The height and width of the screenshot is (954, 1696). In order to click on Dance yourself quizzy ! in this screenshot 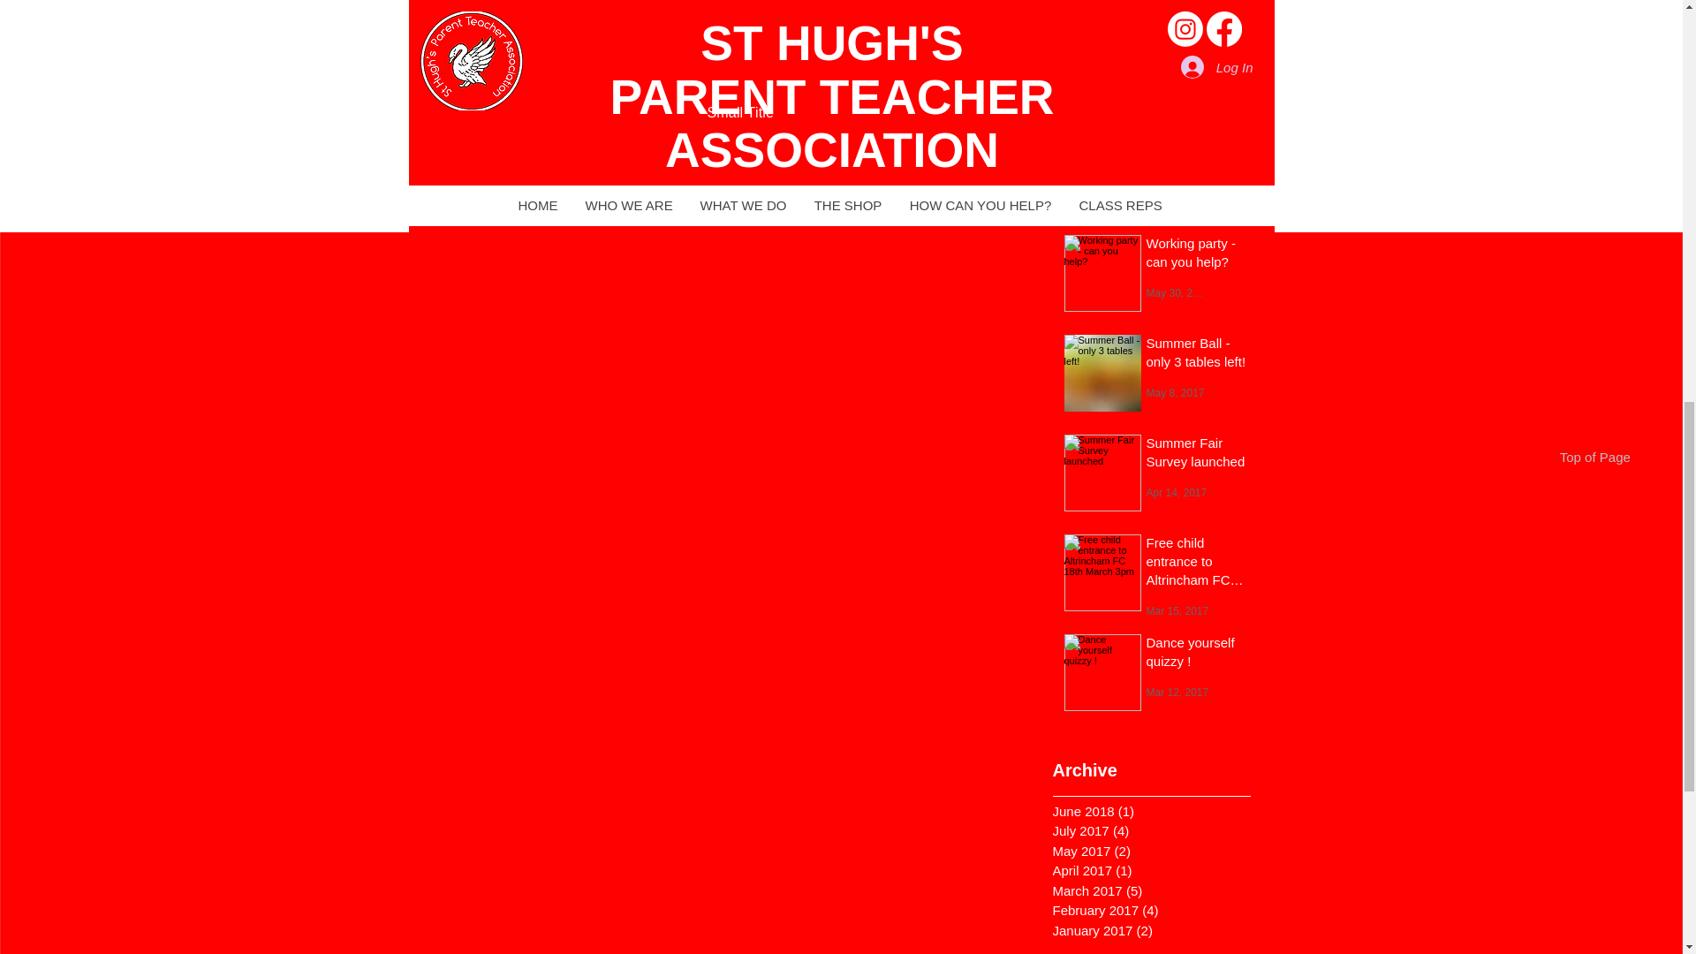, I will do `click(1196, 654)`.